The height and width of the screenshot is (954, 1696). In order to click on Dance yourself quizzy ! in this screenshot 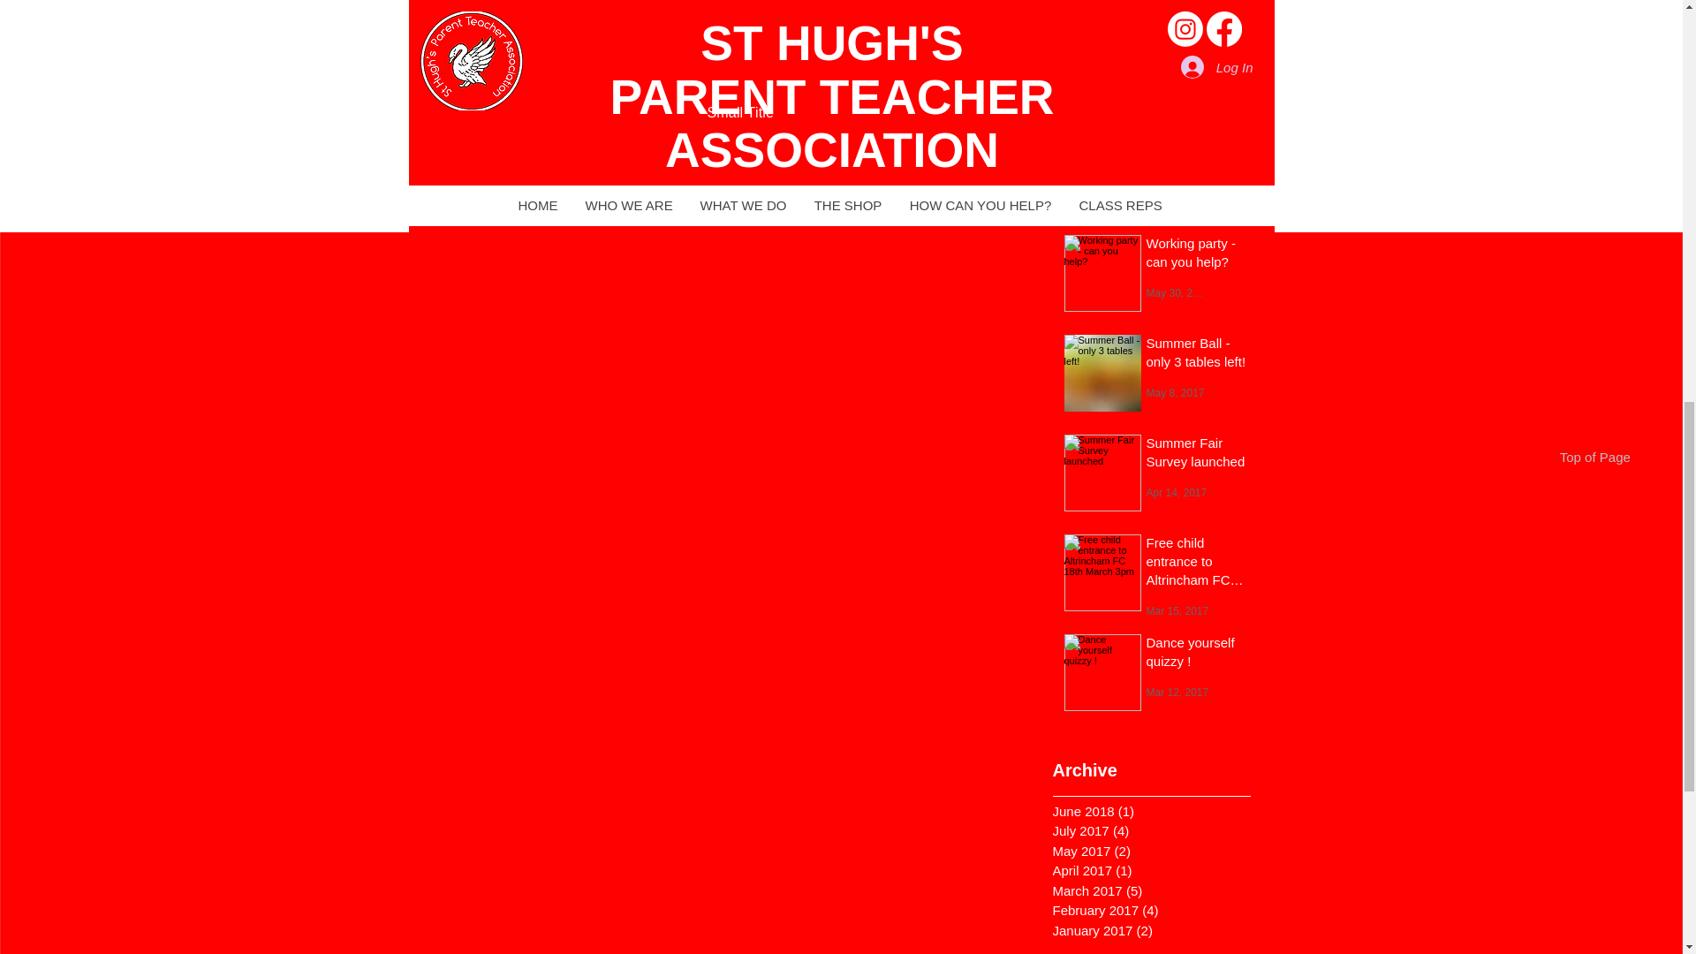, I will do `click(1196, 654)`.